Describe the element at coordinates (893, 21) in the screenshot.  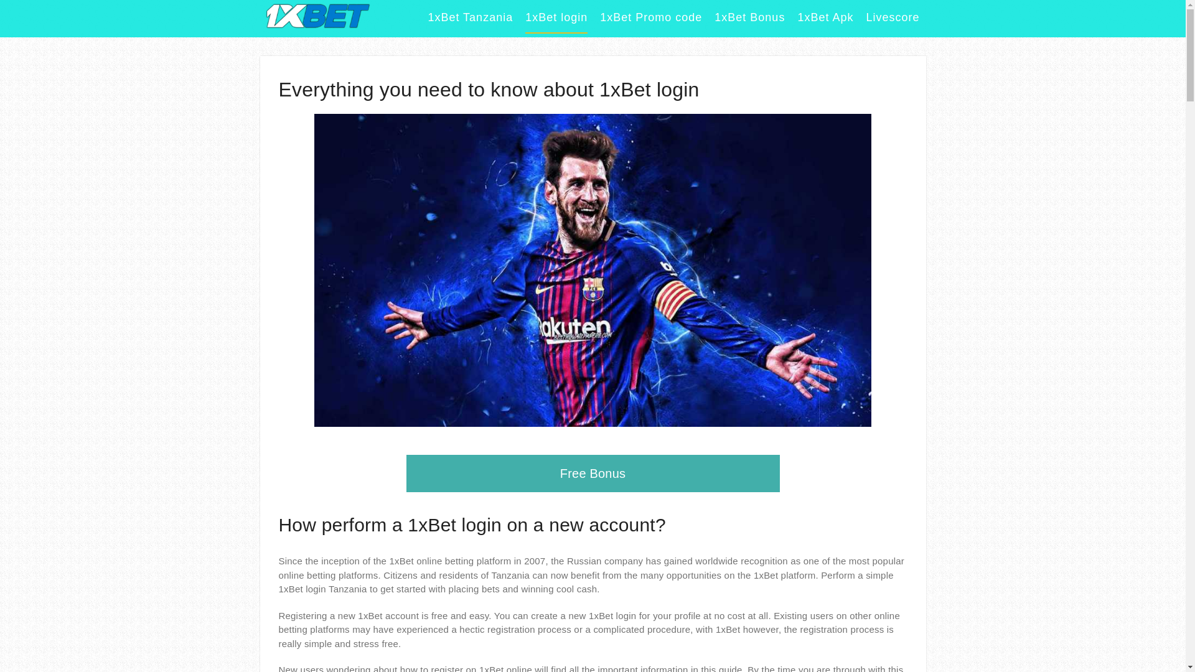
I see `Livescore` at that location.